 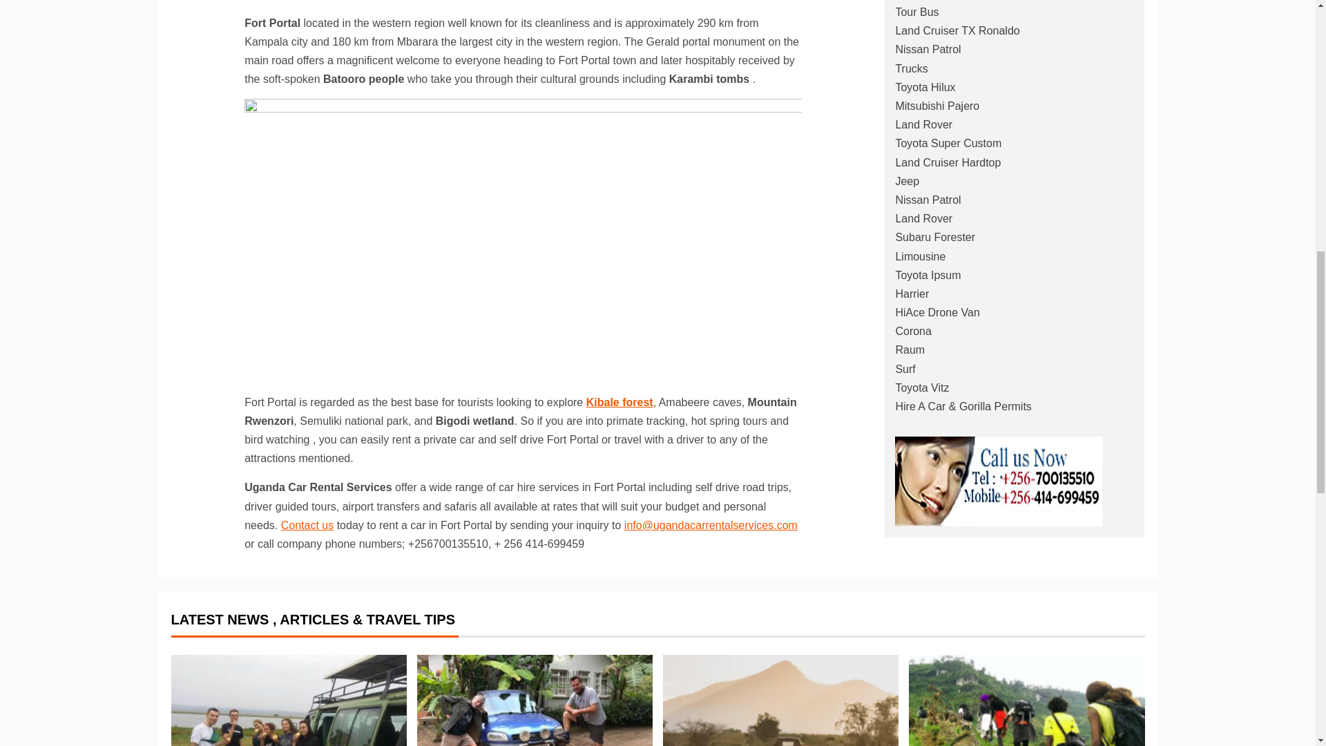 What do you see at coordinates (307, 525) in the screenshot?
I see `Contact us` at bounding box center [307, 525].